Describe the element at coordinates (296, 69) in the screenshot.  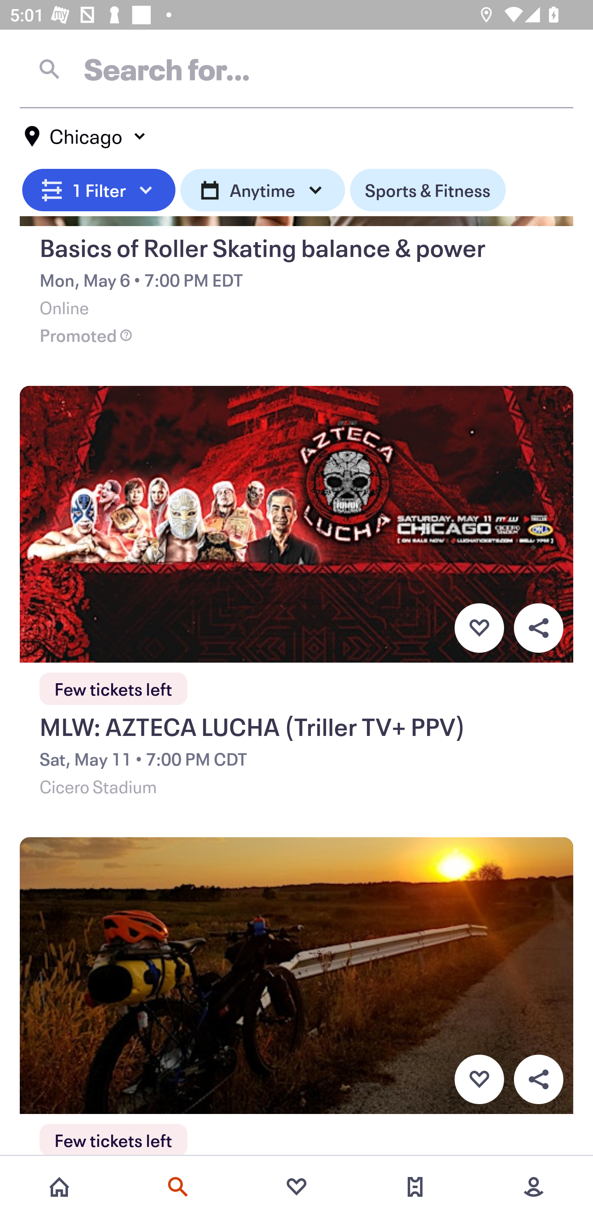
I see `Search for…` at that location.